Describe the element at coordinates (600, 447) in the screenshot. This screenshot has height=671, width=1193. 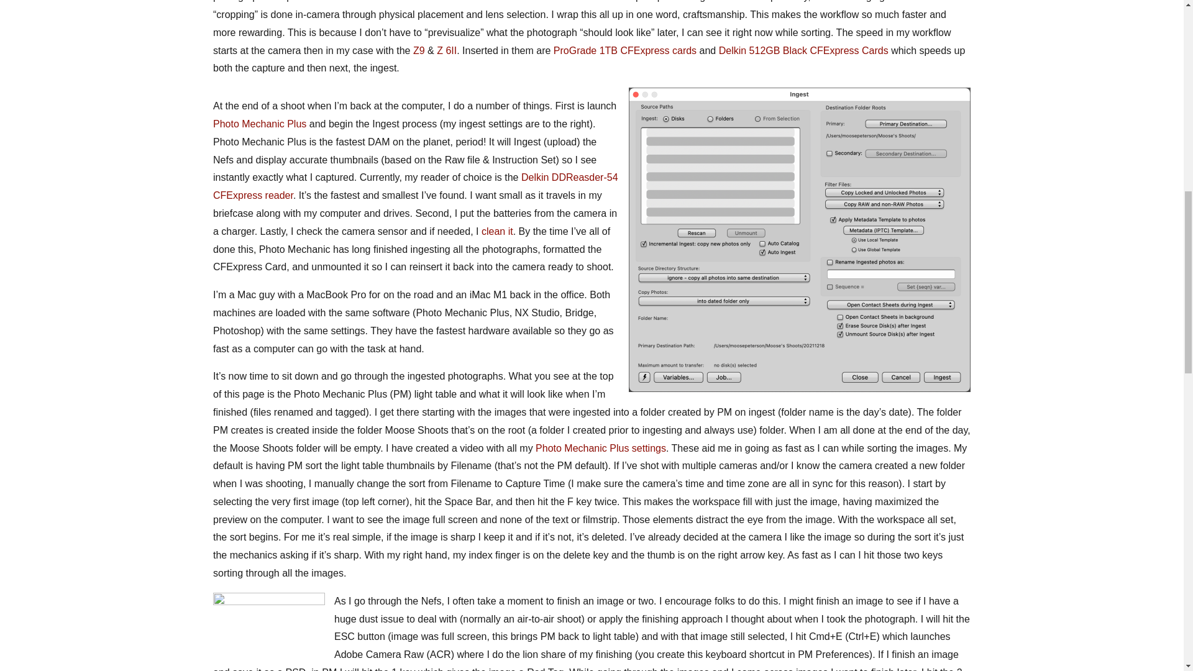
I see `Photo Mechanic Plus settings` at that location.